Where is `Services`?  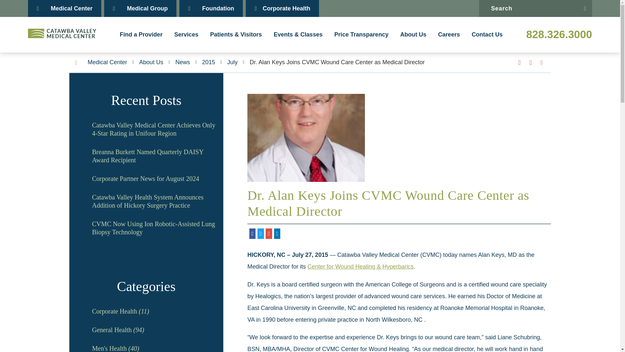 Services is located at coordinates (186, 34).